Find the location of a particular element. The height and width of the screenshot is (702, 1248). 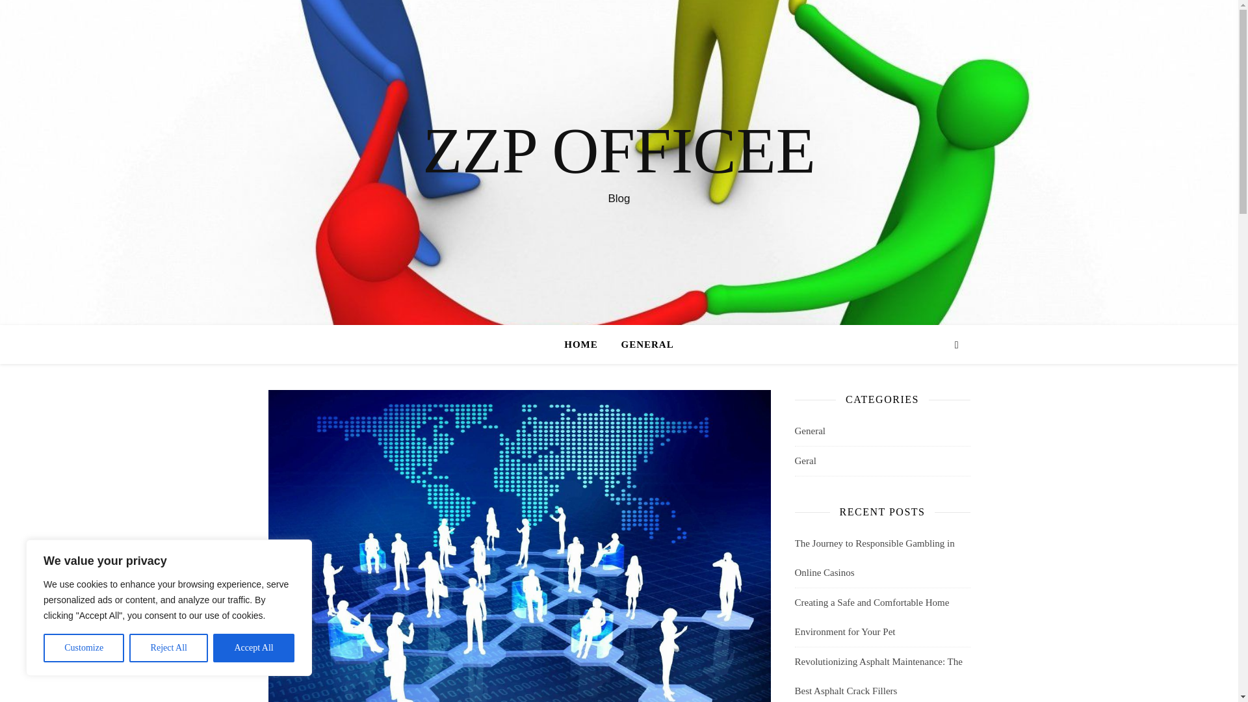

Customize is located at coordinates (83, 648).